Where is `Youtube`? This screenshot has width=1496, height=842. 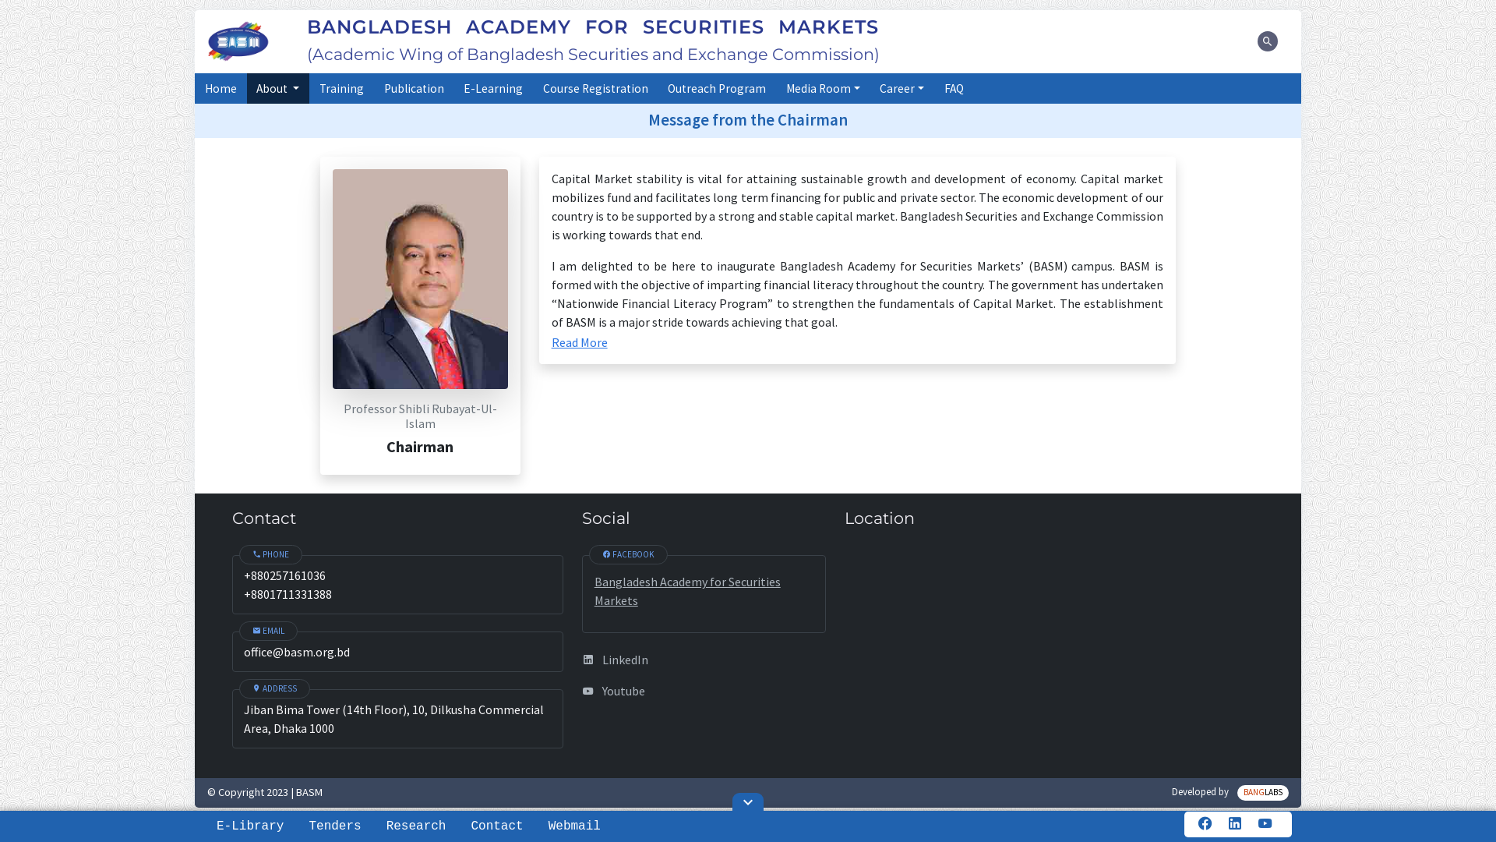
Youtube is located at coordinates (704, 691).